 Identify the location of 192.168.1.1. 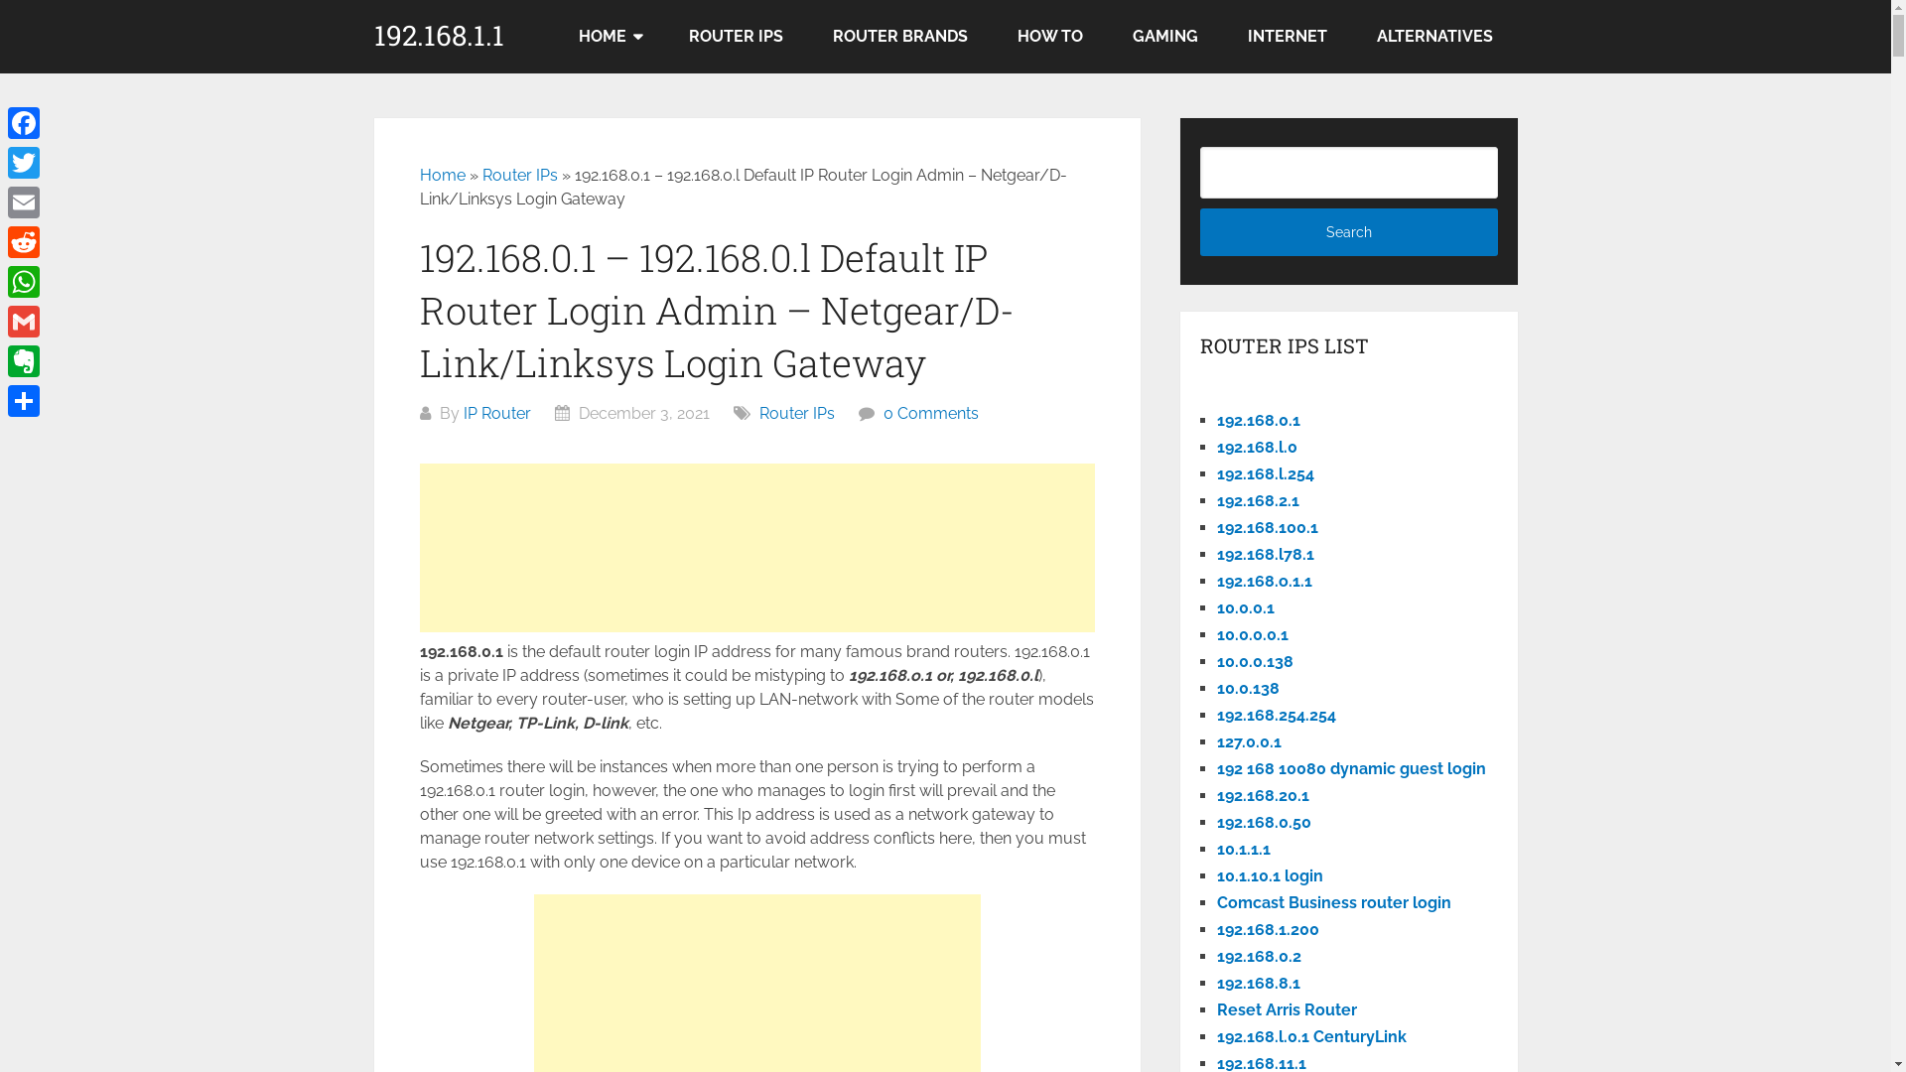
(438, 36).